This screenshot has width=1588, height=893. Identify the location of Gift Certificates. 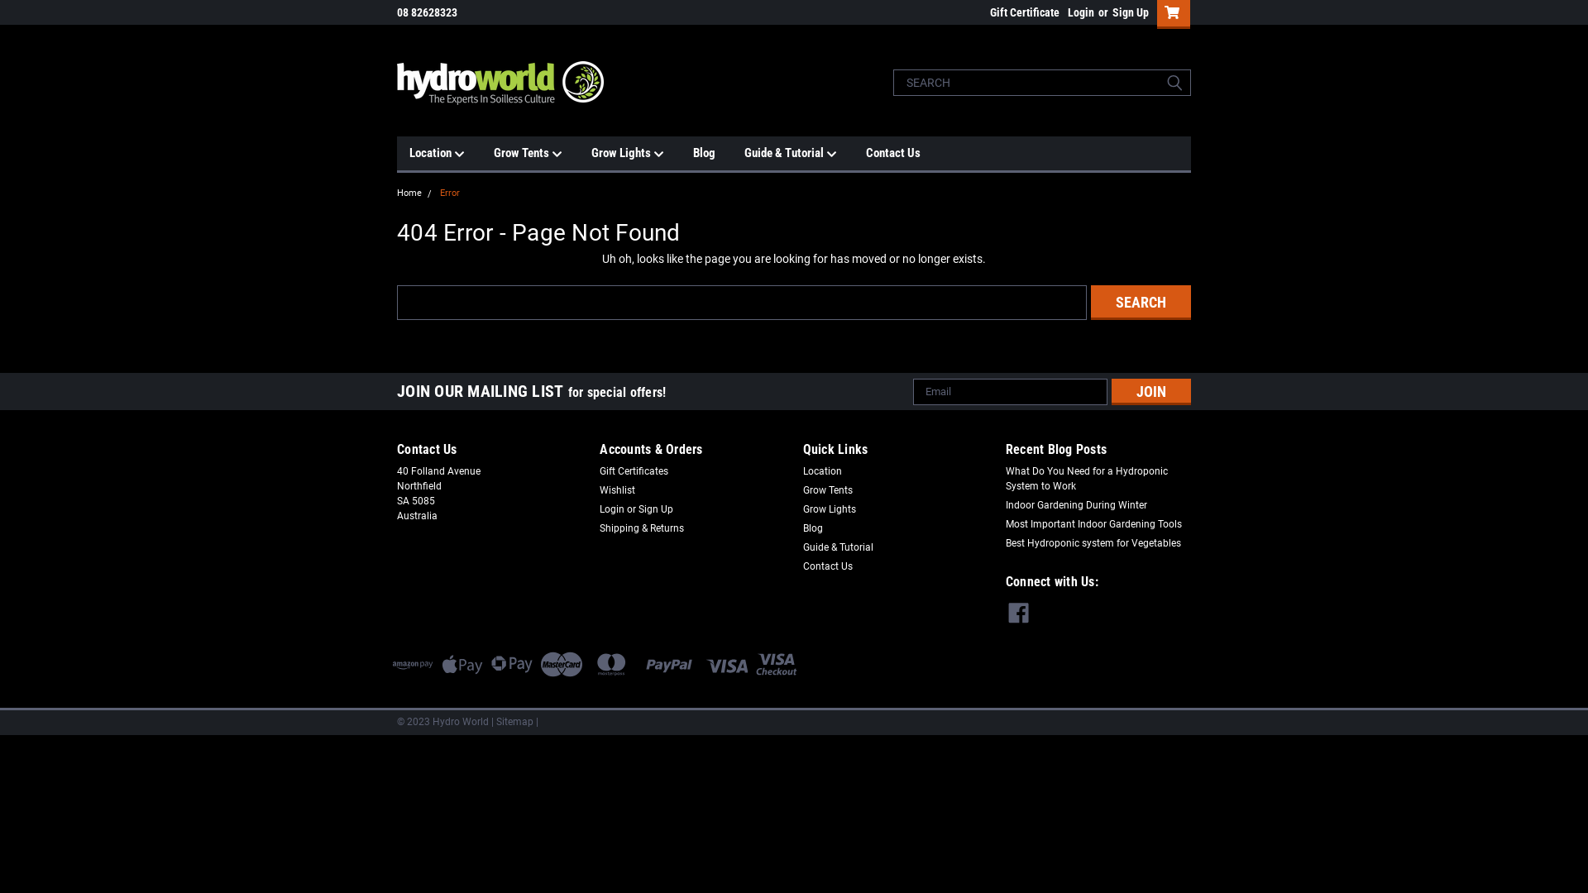
(634, 470).